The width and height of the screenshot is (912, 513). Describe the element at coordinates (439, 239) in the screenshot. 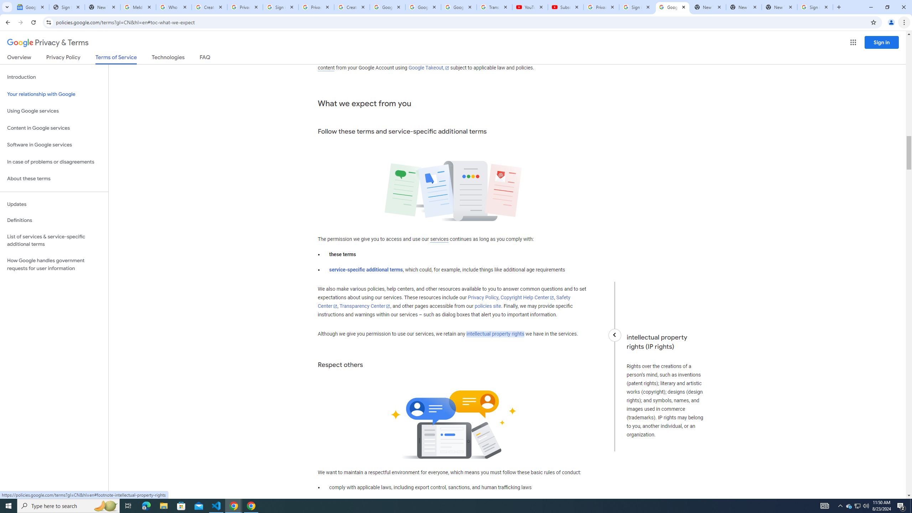

I see `services` at that location.